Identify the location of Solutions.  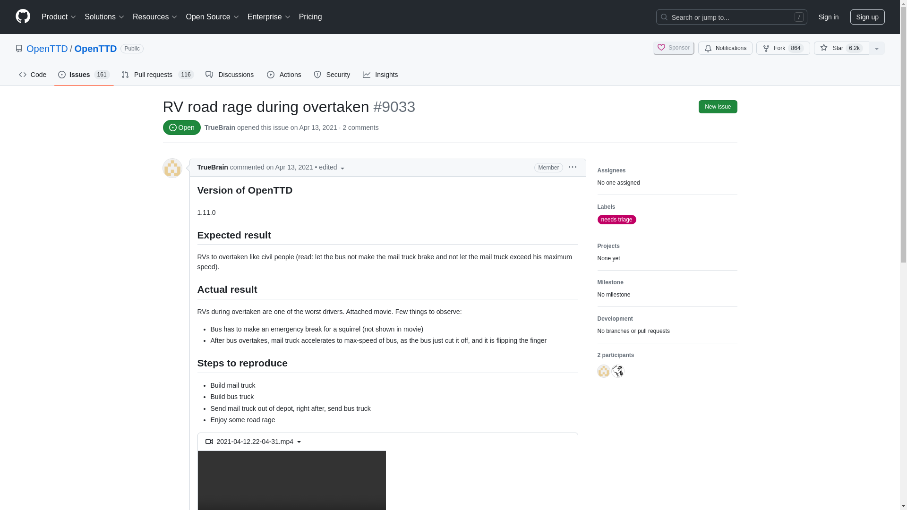
(104, 17).